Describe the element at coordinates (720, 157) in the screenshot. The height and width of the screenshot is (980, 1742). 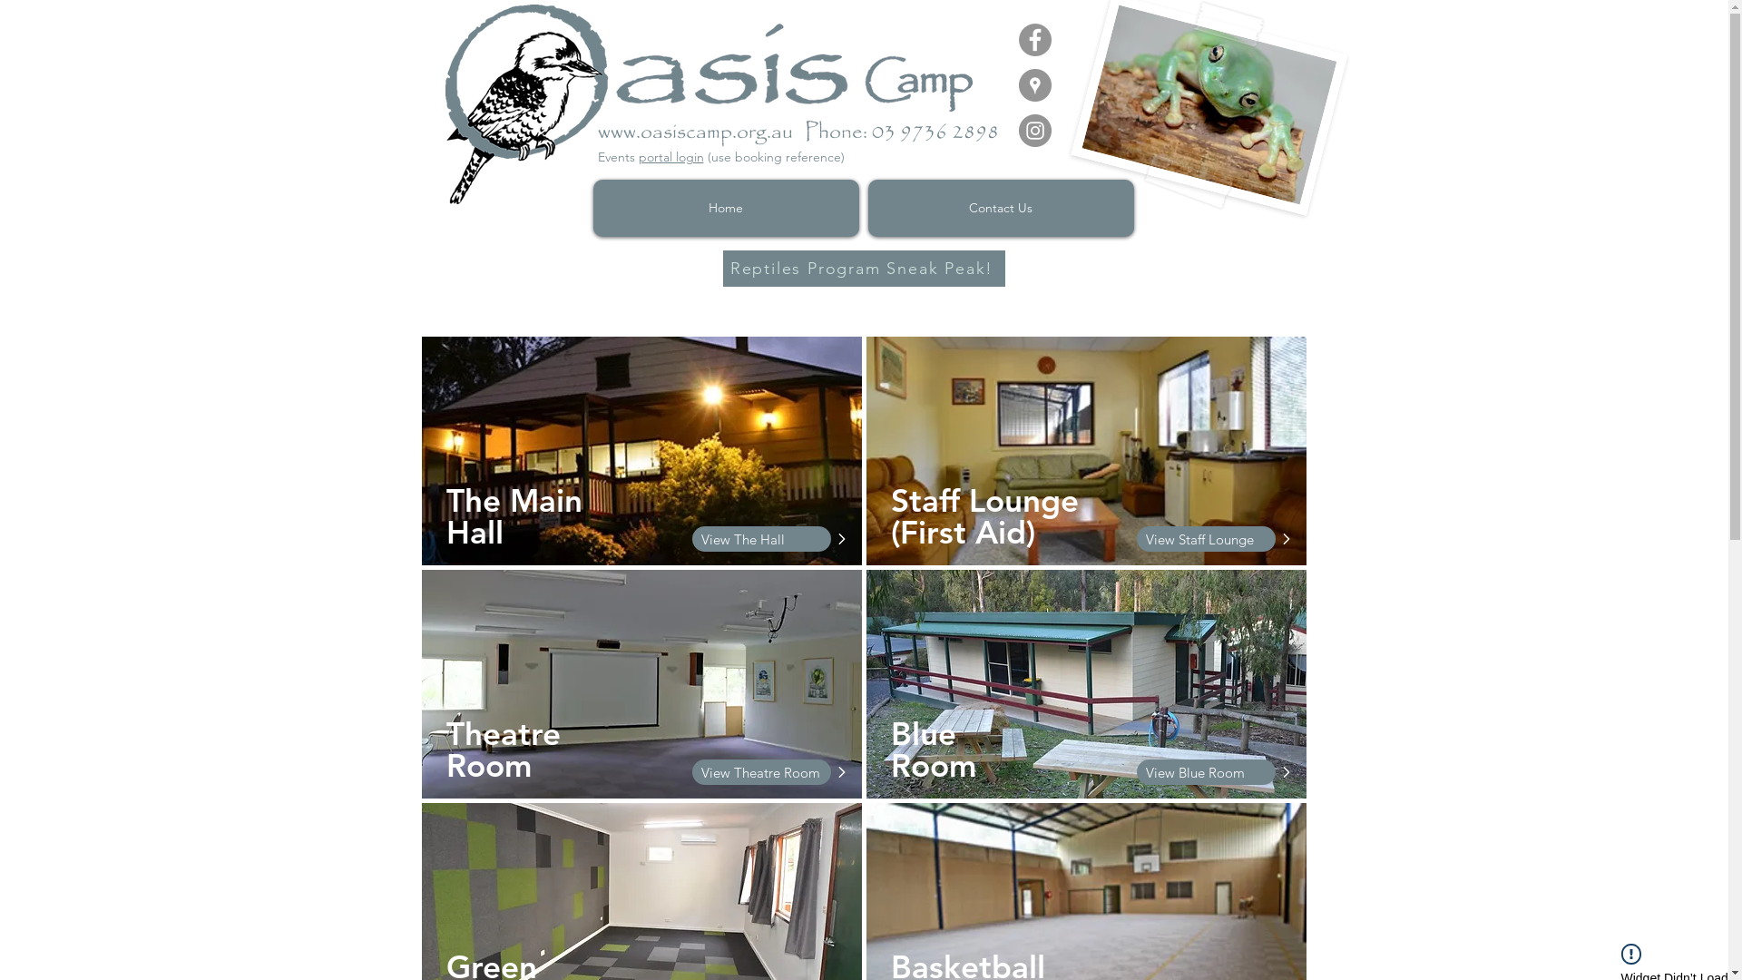
I see `Events portal login (use booking reference)` at that location.